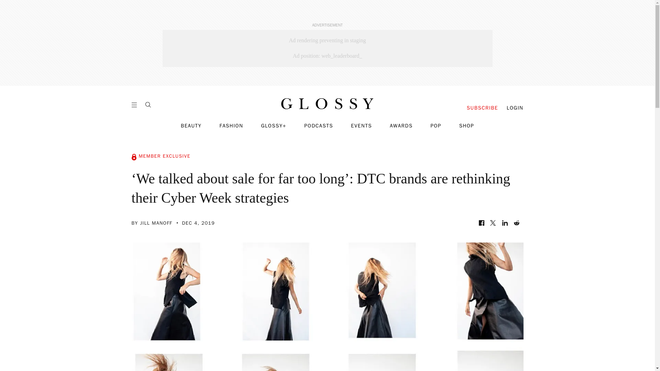 Image resolution: width=660 pixels, height=371 pixels. Describe the element at coordinates (231, 126) in the screenshot. I see `FASHION` at that location.